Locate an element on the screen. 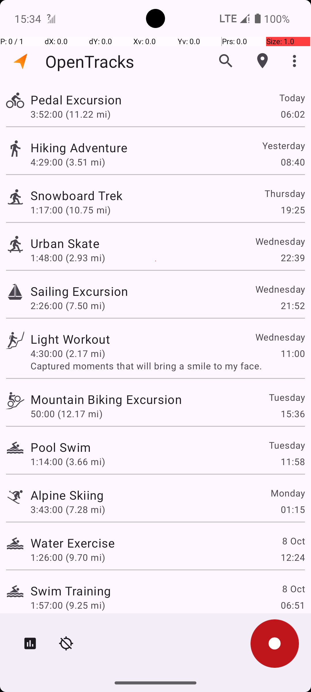 The height and width of the screenshot is (692, 311). Urban Skate is located at coordinates (65, 243).